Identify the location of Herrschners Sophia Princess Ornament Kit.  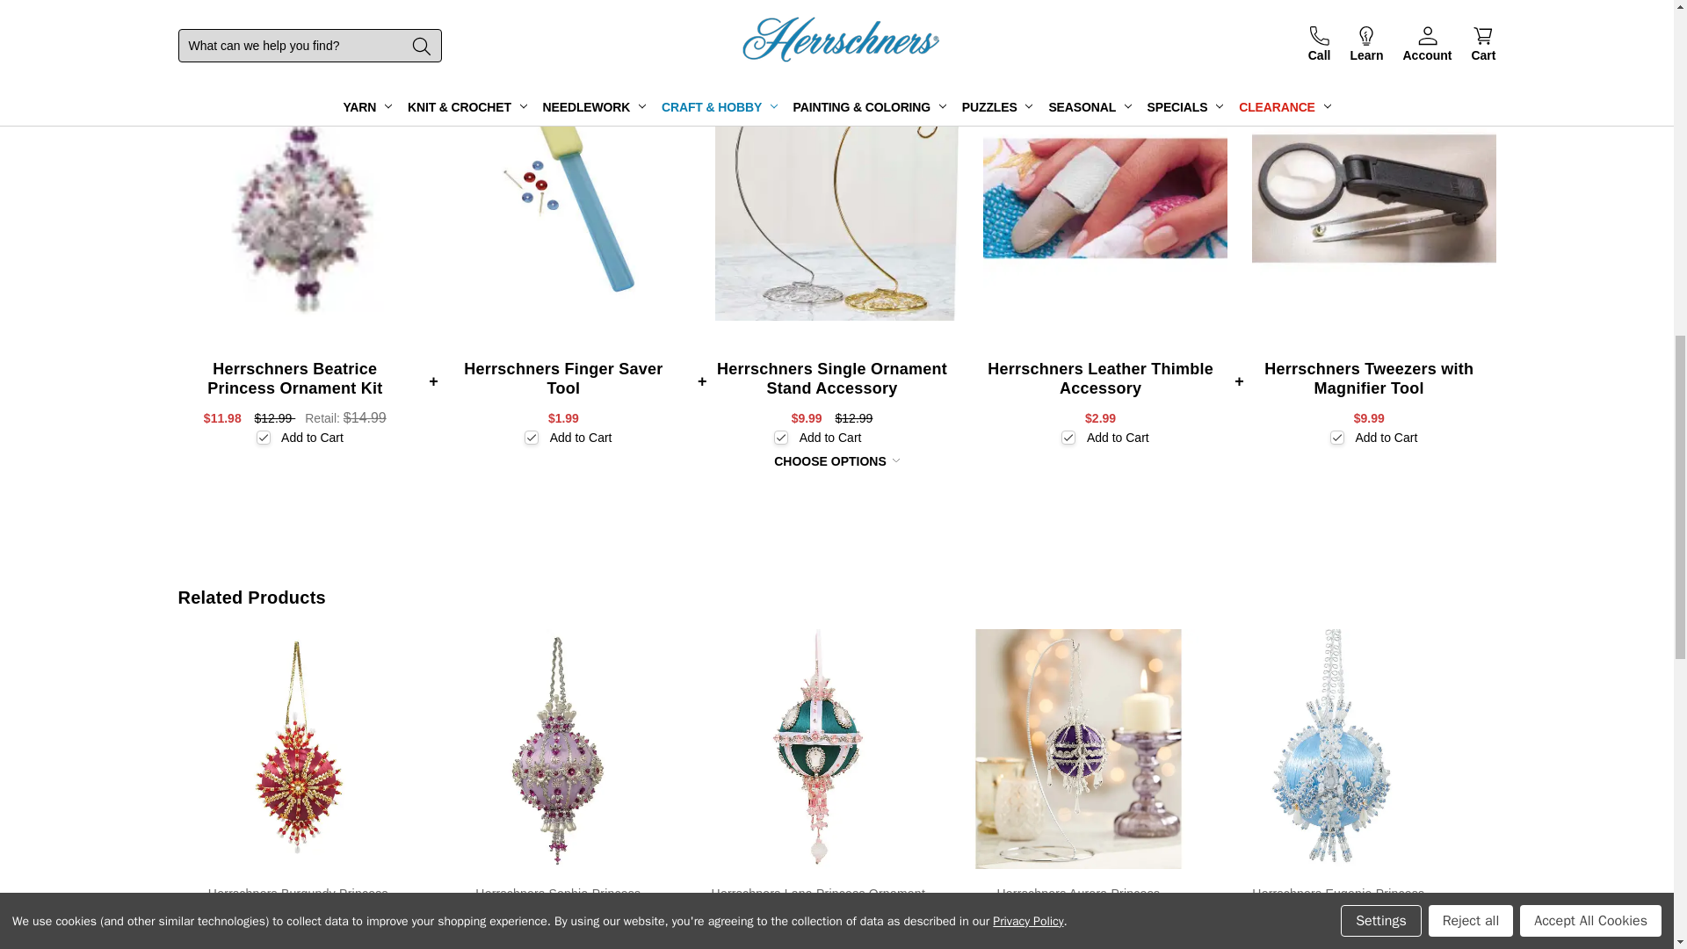
(557, 750).